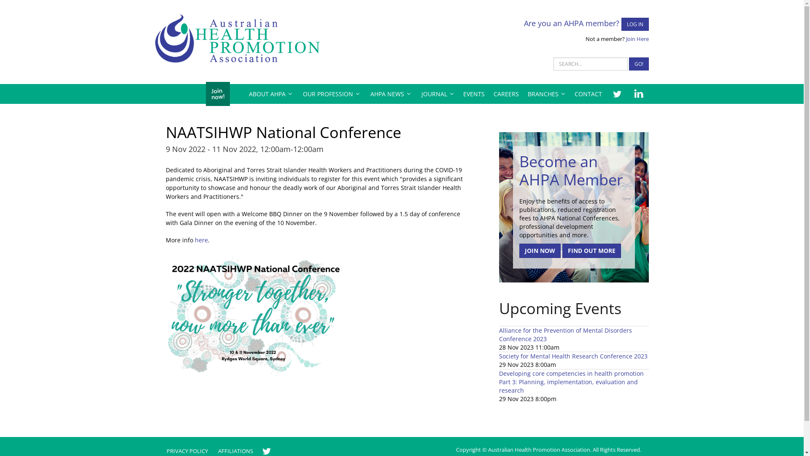  Describe the element at coordinates (591, 251) in the screenshot. I see `FIND OUT MORE` at that location.